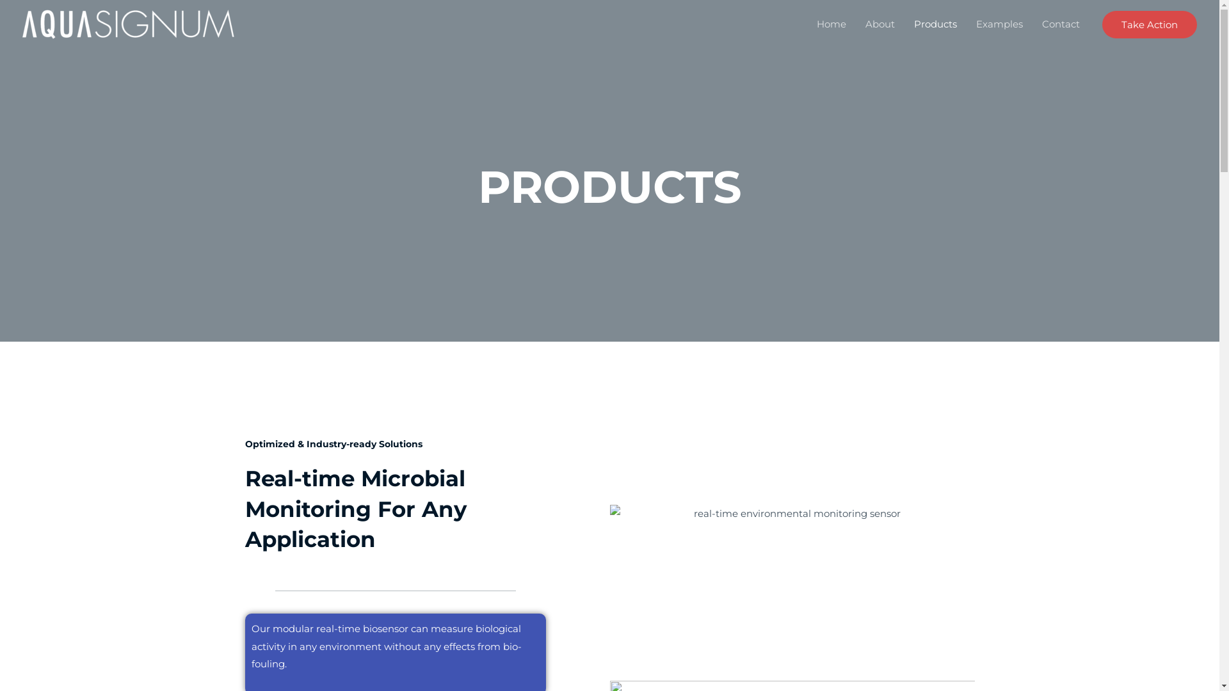 This screenshot has width=1229, height=691. I want to click on Products, so click(936, 24).